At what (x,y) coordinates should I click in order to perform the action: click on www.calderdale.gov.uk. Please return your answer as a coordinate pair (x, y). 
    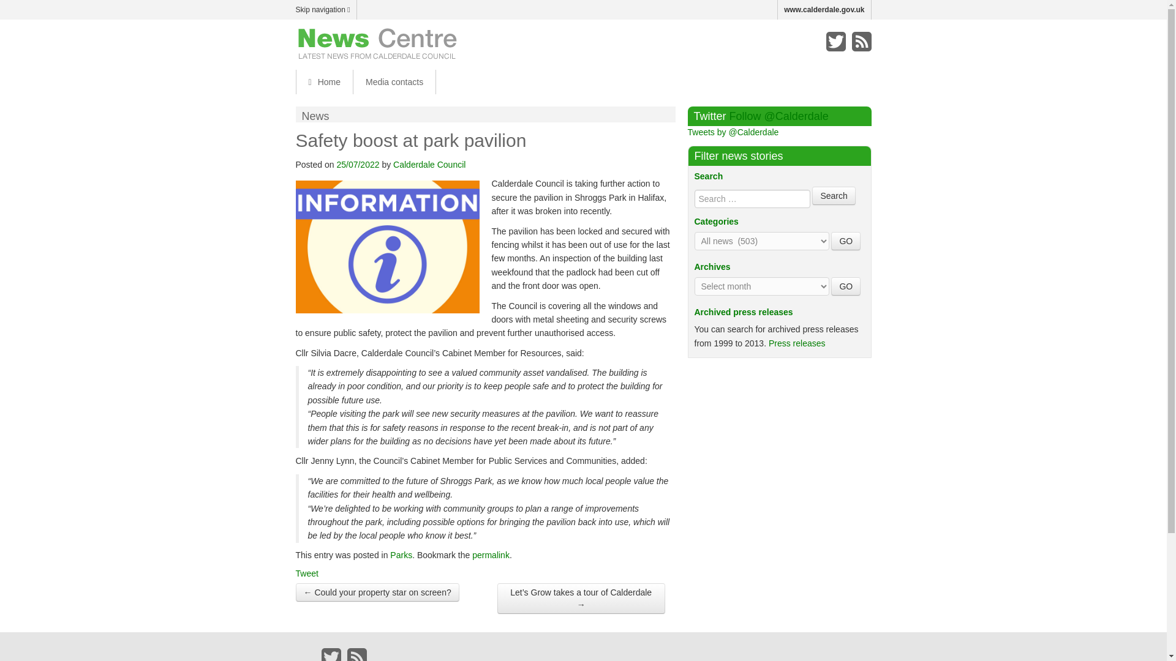
    Looking at the image, I should click on (824, 10).